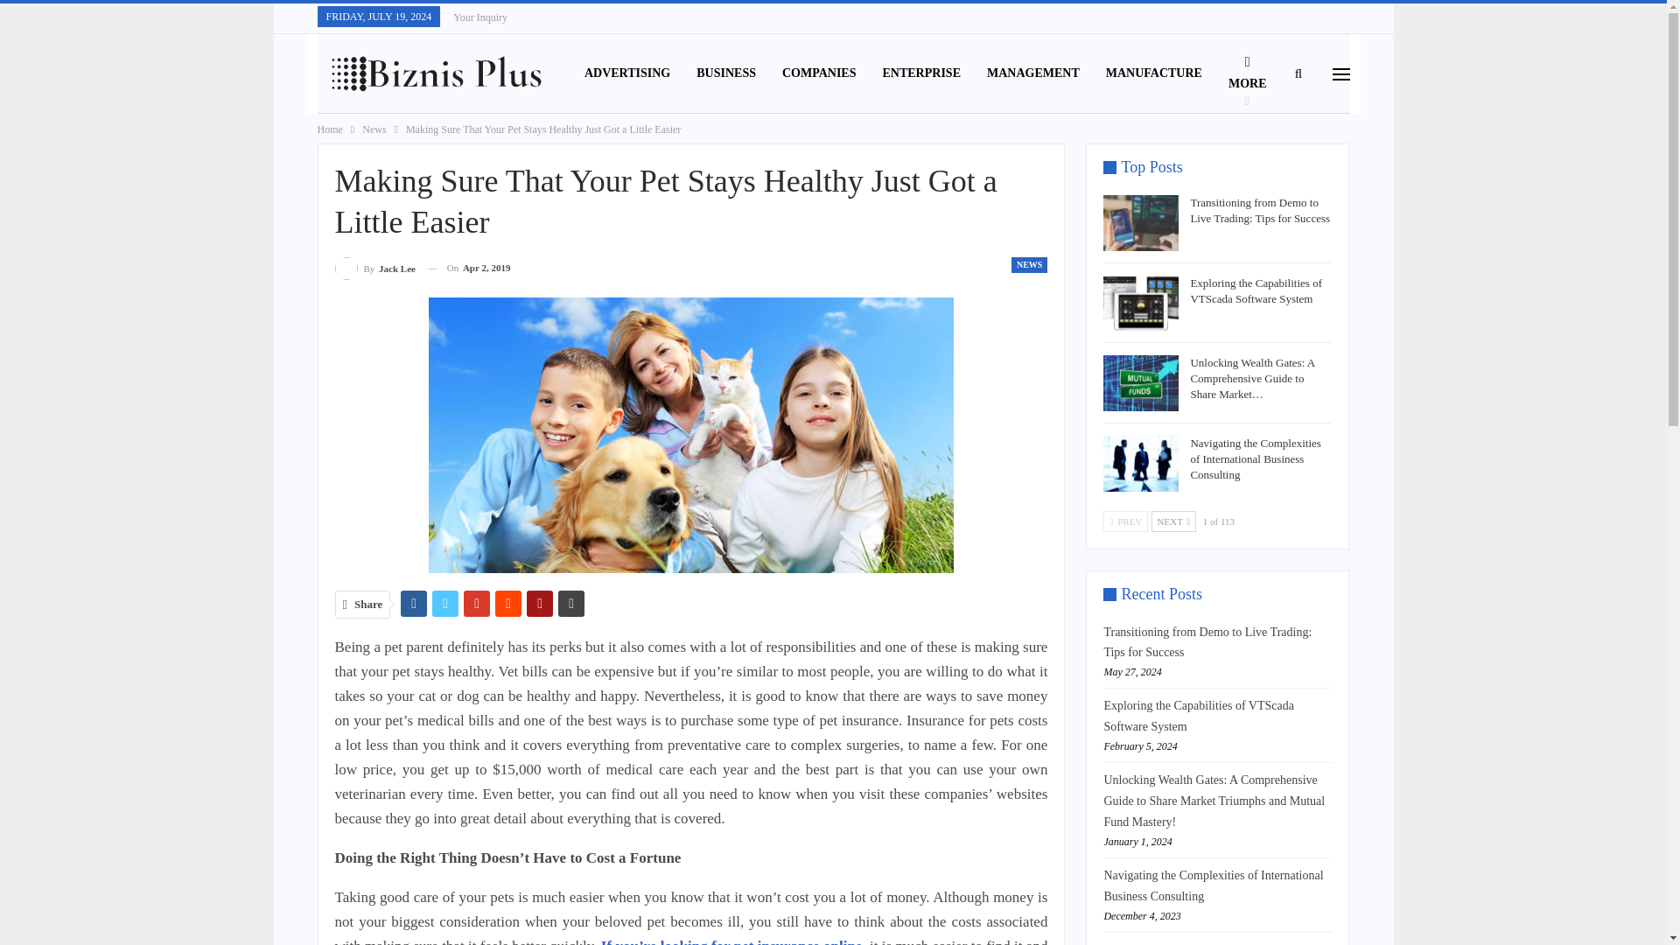 This screenshot has height=945, width=1680. I want to click on MANAGEMENT, so click(1033, 73).